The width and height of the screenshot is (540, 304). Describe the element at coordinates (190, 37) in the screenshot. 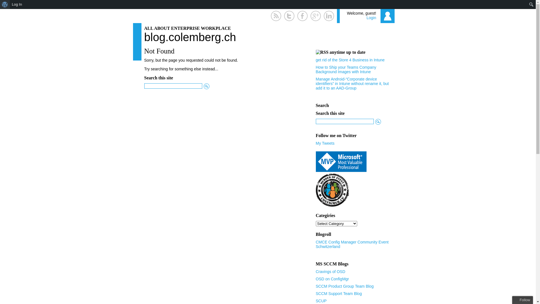

I see `blog.colemberg.ch` at that location.